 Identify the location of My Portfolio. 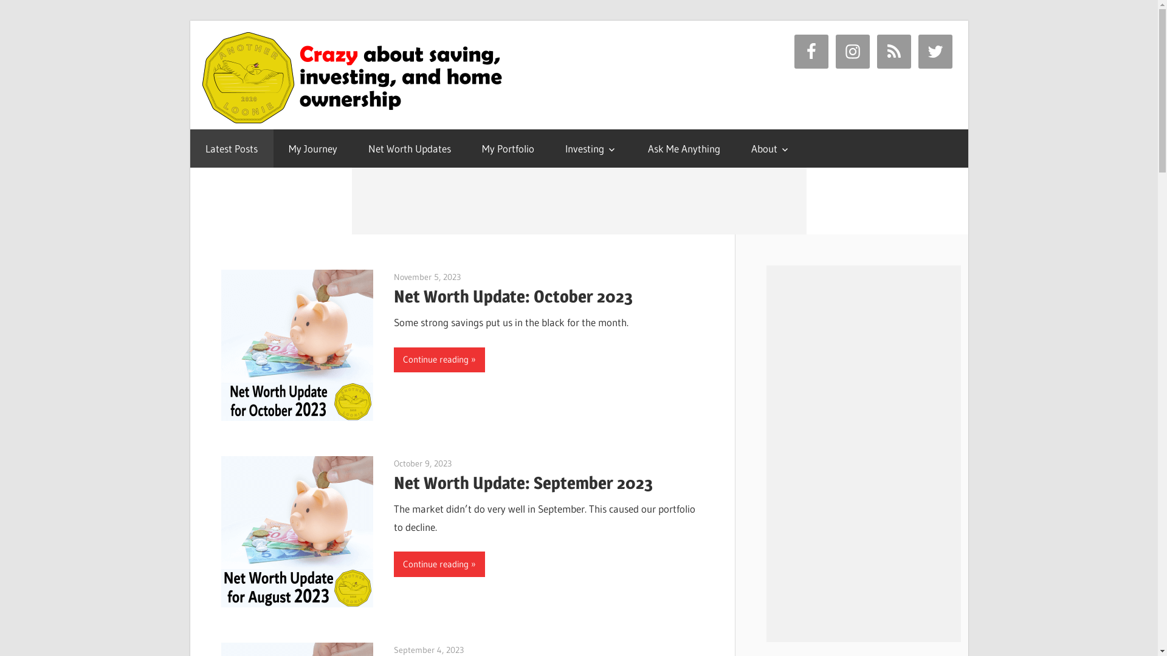
(508, 148).